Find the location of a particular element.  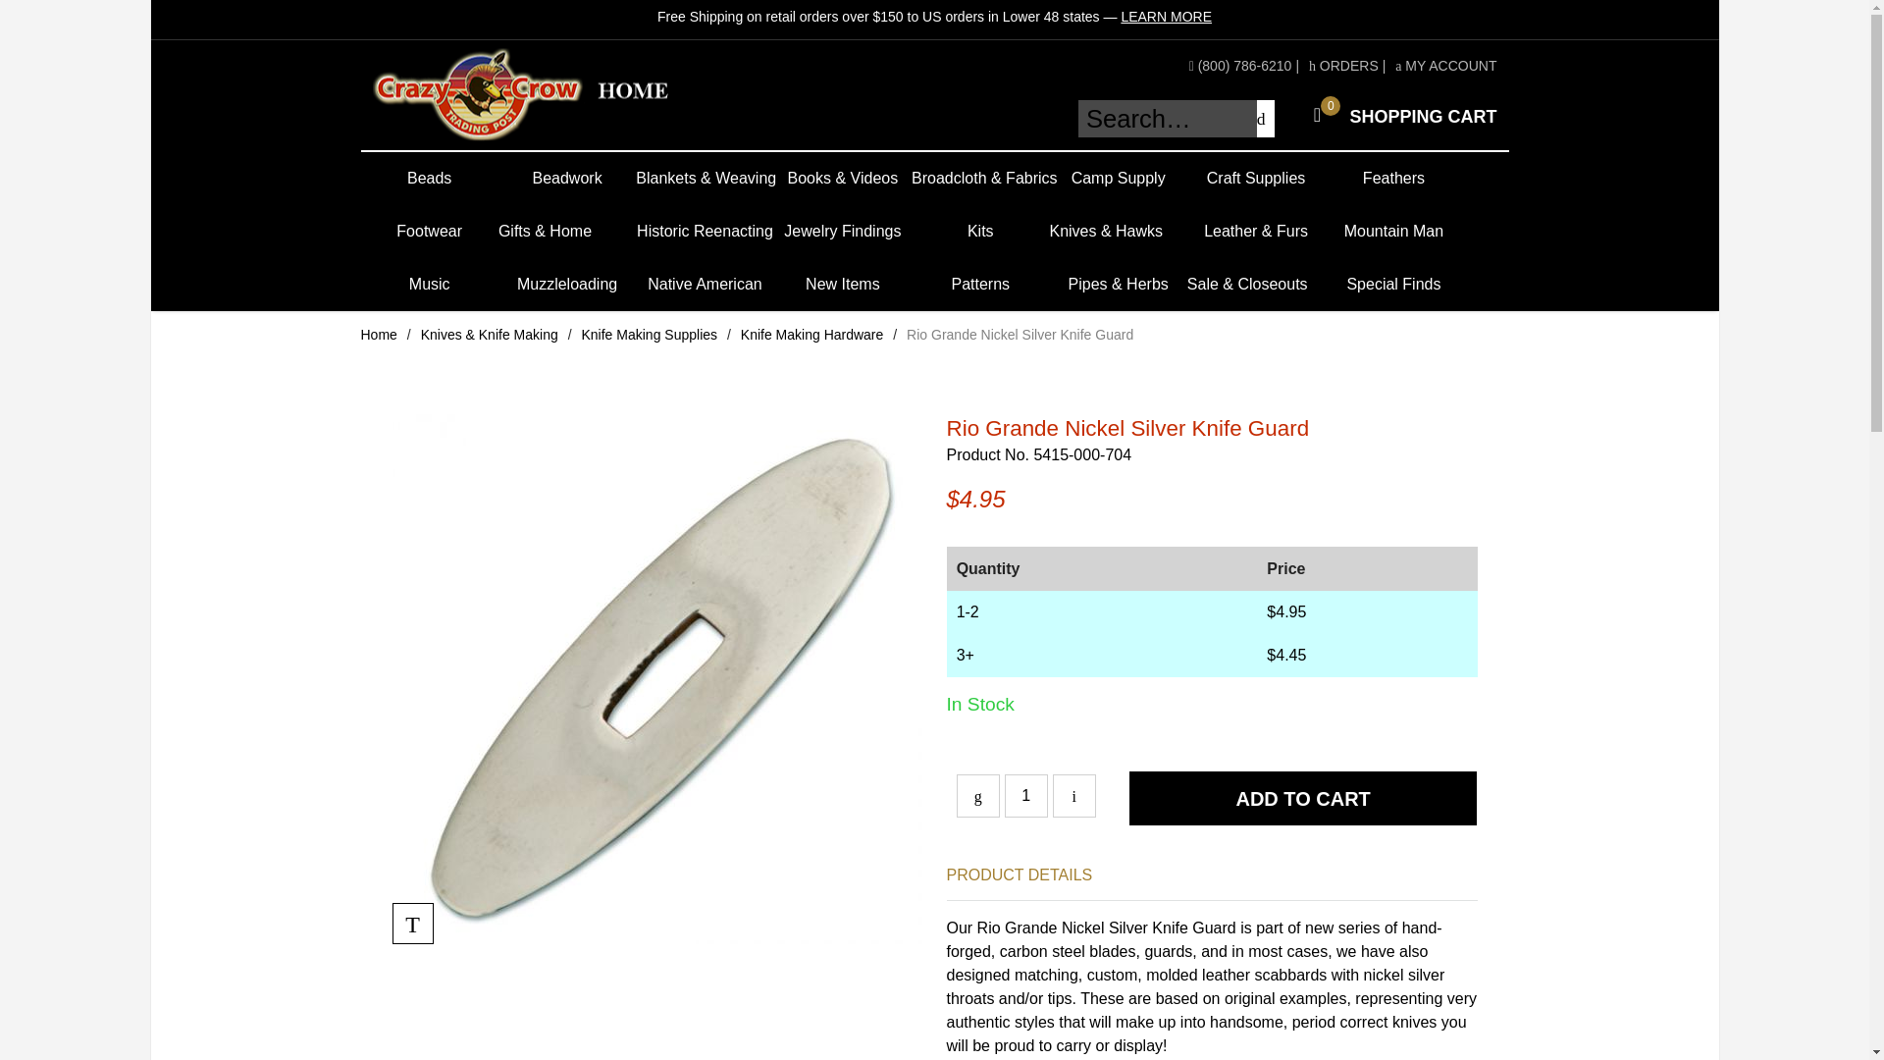

Home is located at coordinates (379, 334).